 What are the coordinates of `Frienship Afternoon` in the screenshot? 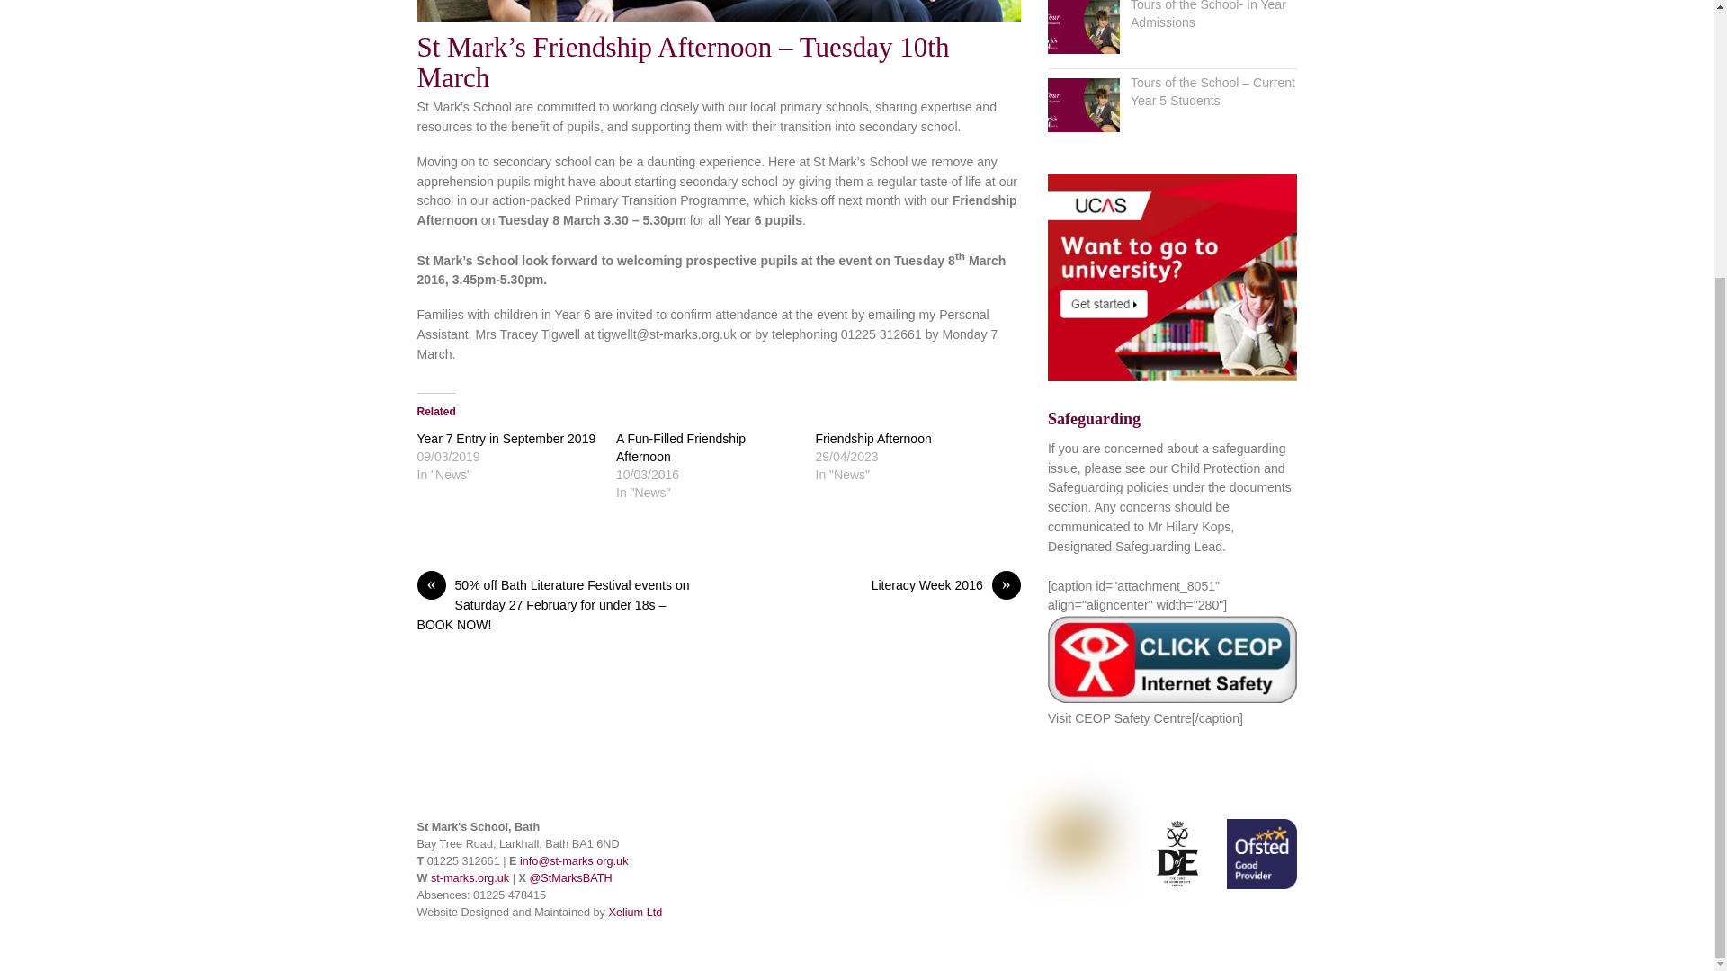 It's located at (719, 11).